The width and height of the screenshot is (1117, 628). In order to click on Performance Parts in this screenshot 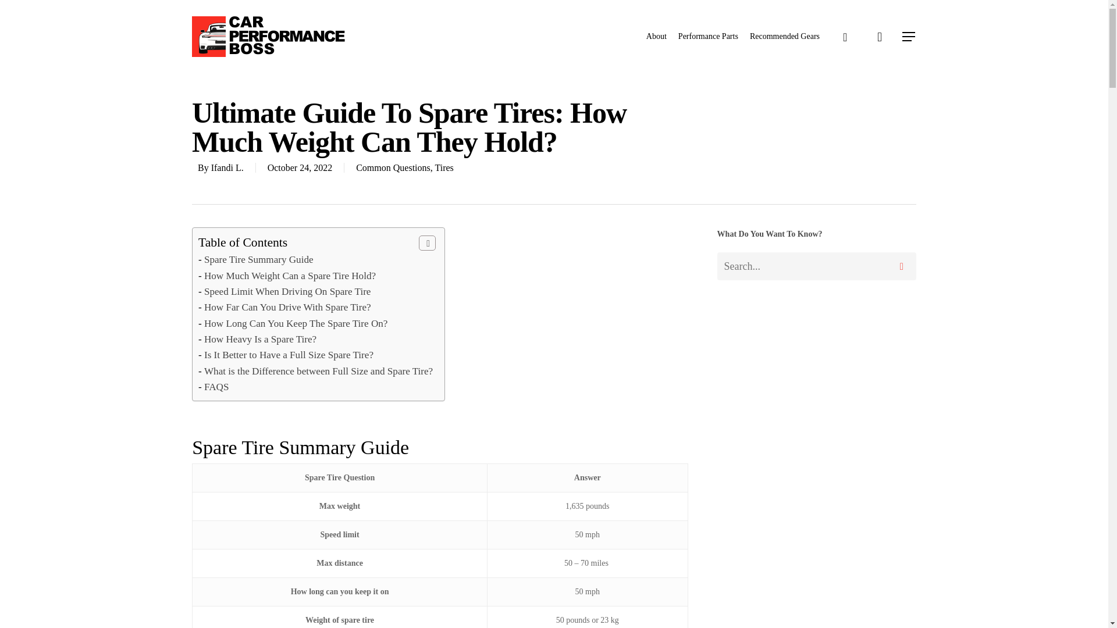, I will do `click(708, 36)`.